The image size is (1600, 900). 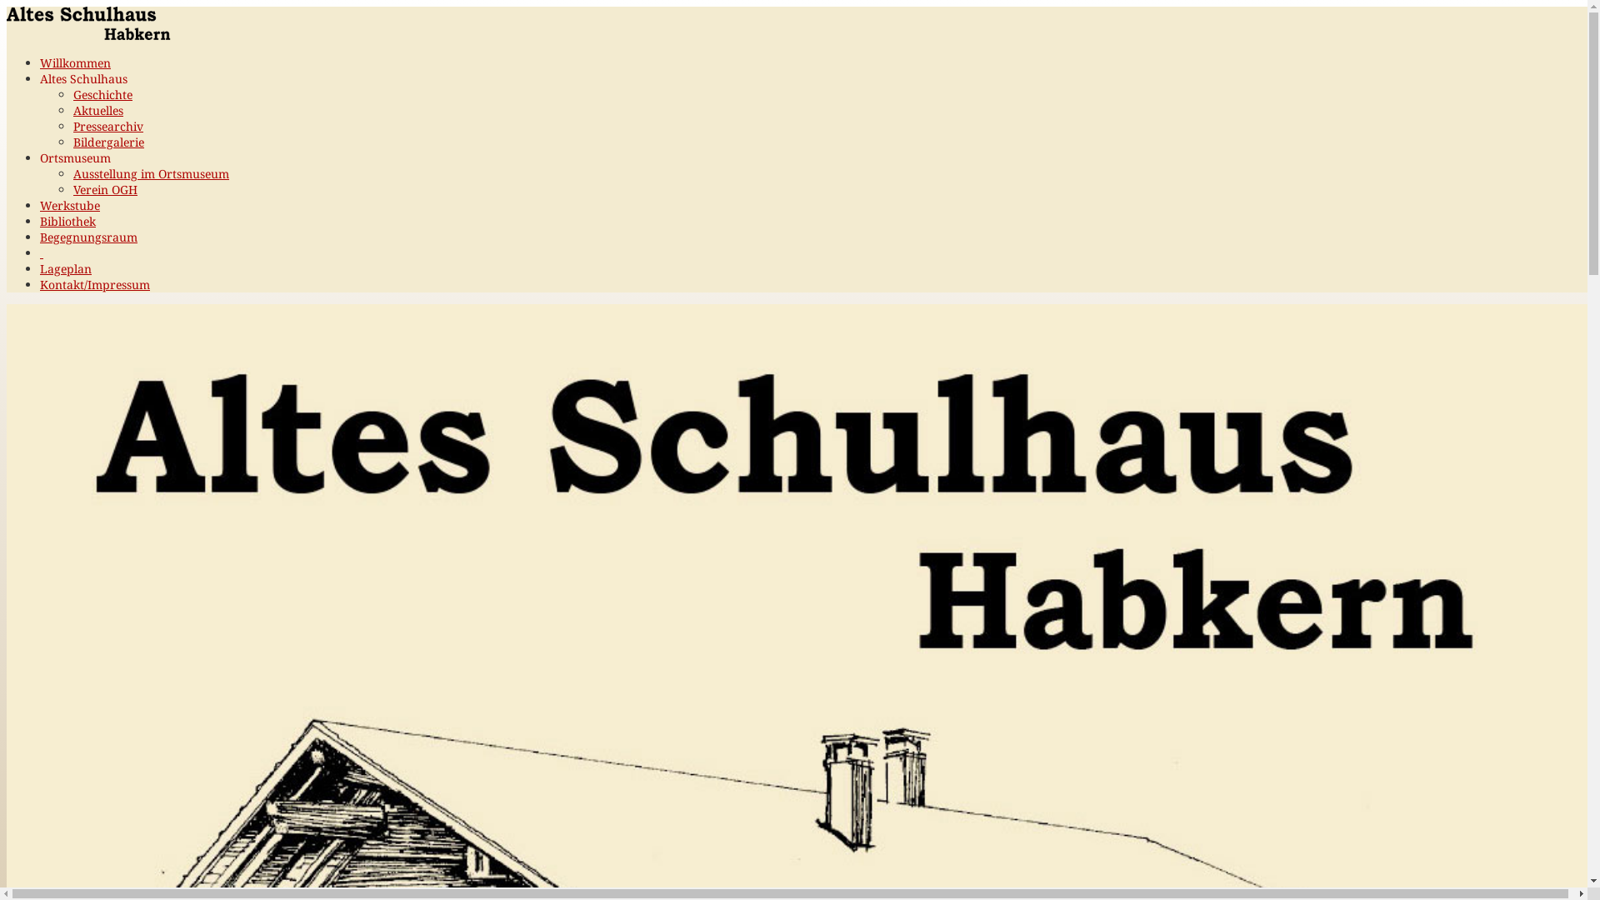 I want to click on Ortsmuseum, so click(x=75, y=158).